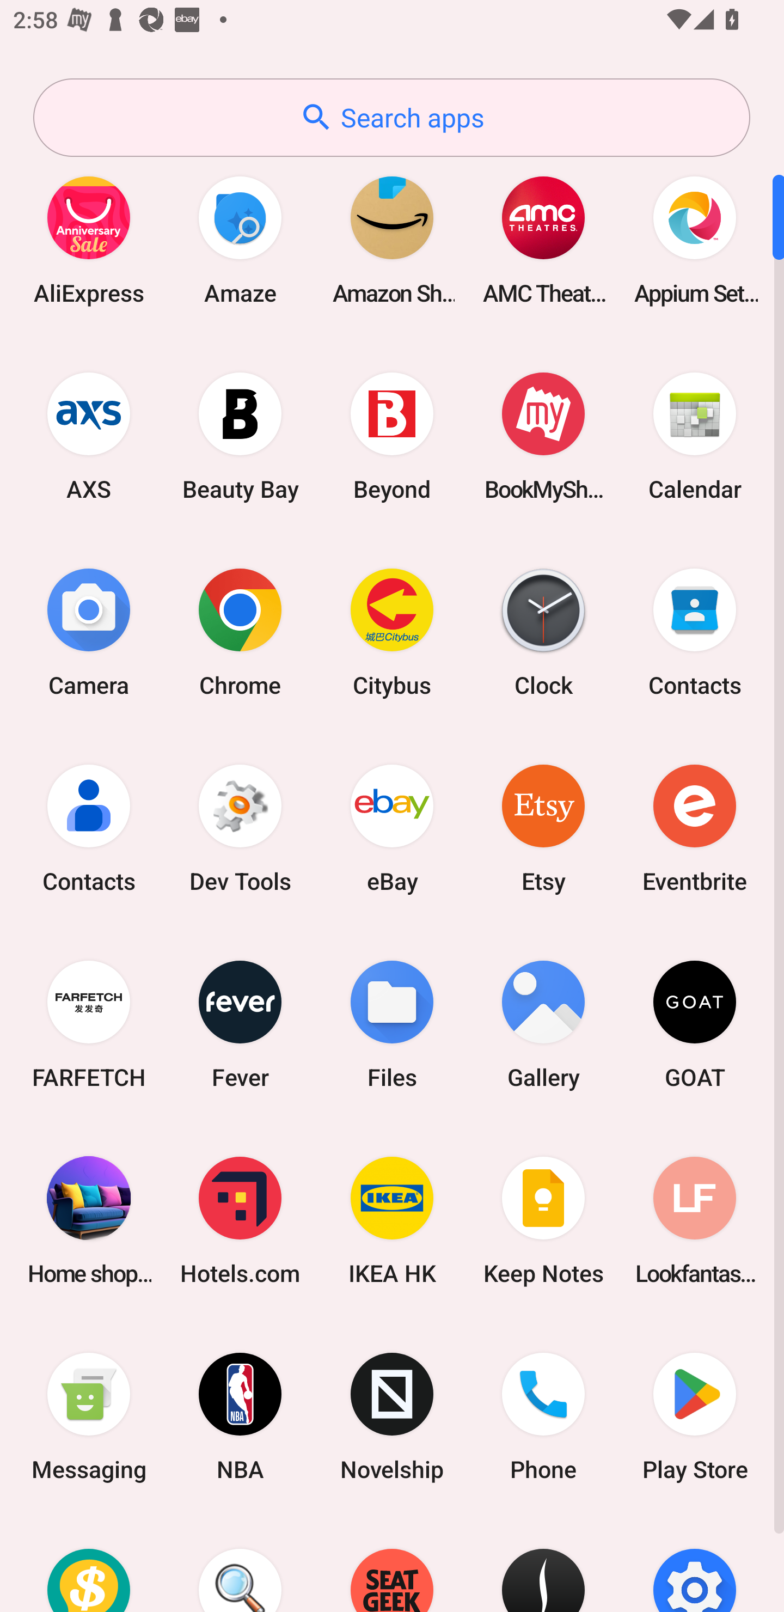 The height and width of the screenshot is (1612, 784). What do you see at coordinates (392, 1024) in the screenshot?
I see `Files` at bounding box center [392, 1024].